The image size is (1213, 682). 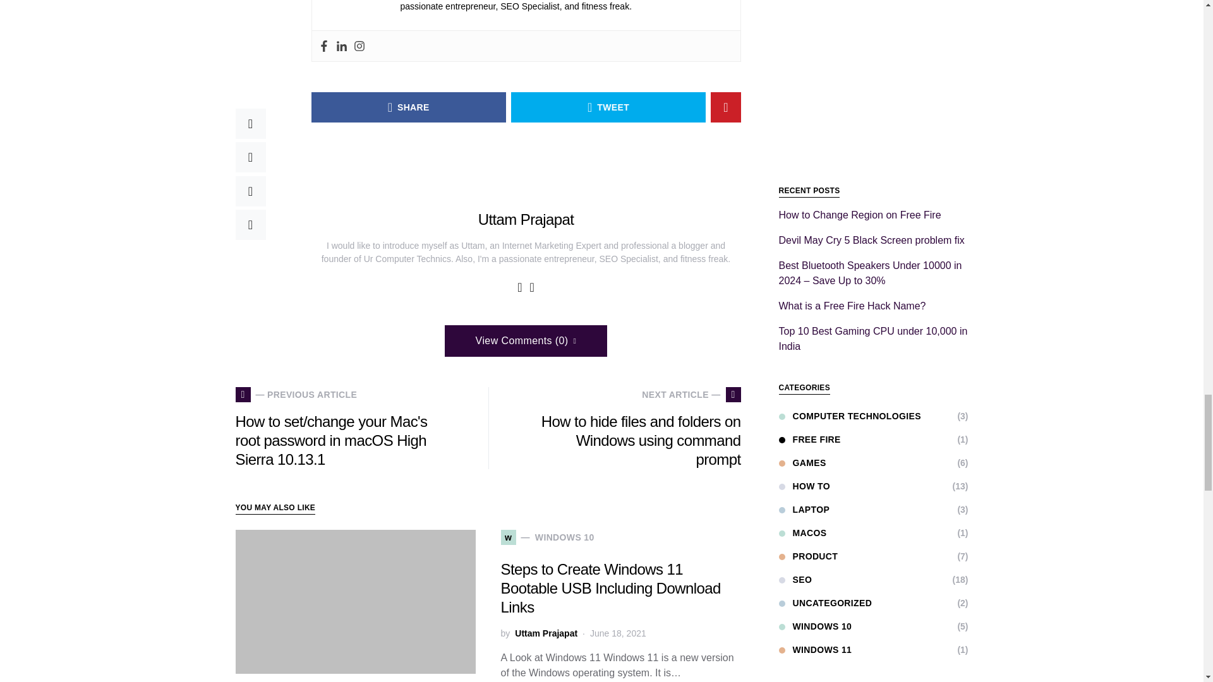 I want to click on Linkedin, so click(x=341, y=45).